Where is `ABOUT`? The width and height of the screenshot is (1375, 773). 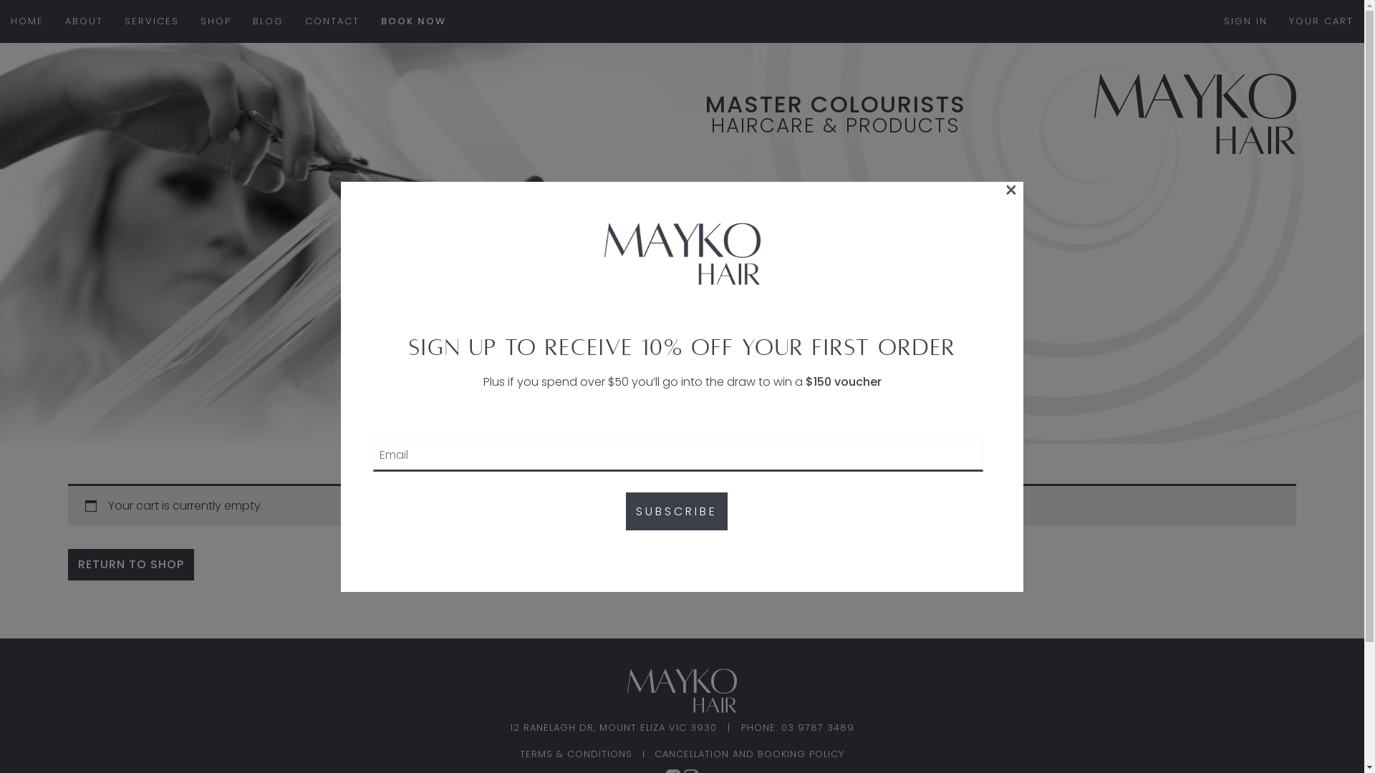 ABOUT is located at coordinates (85, 21).